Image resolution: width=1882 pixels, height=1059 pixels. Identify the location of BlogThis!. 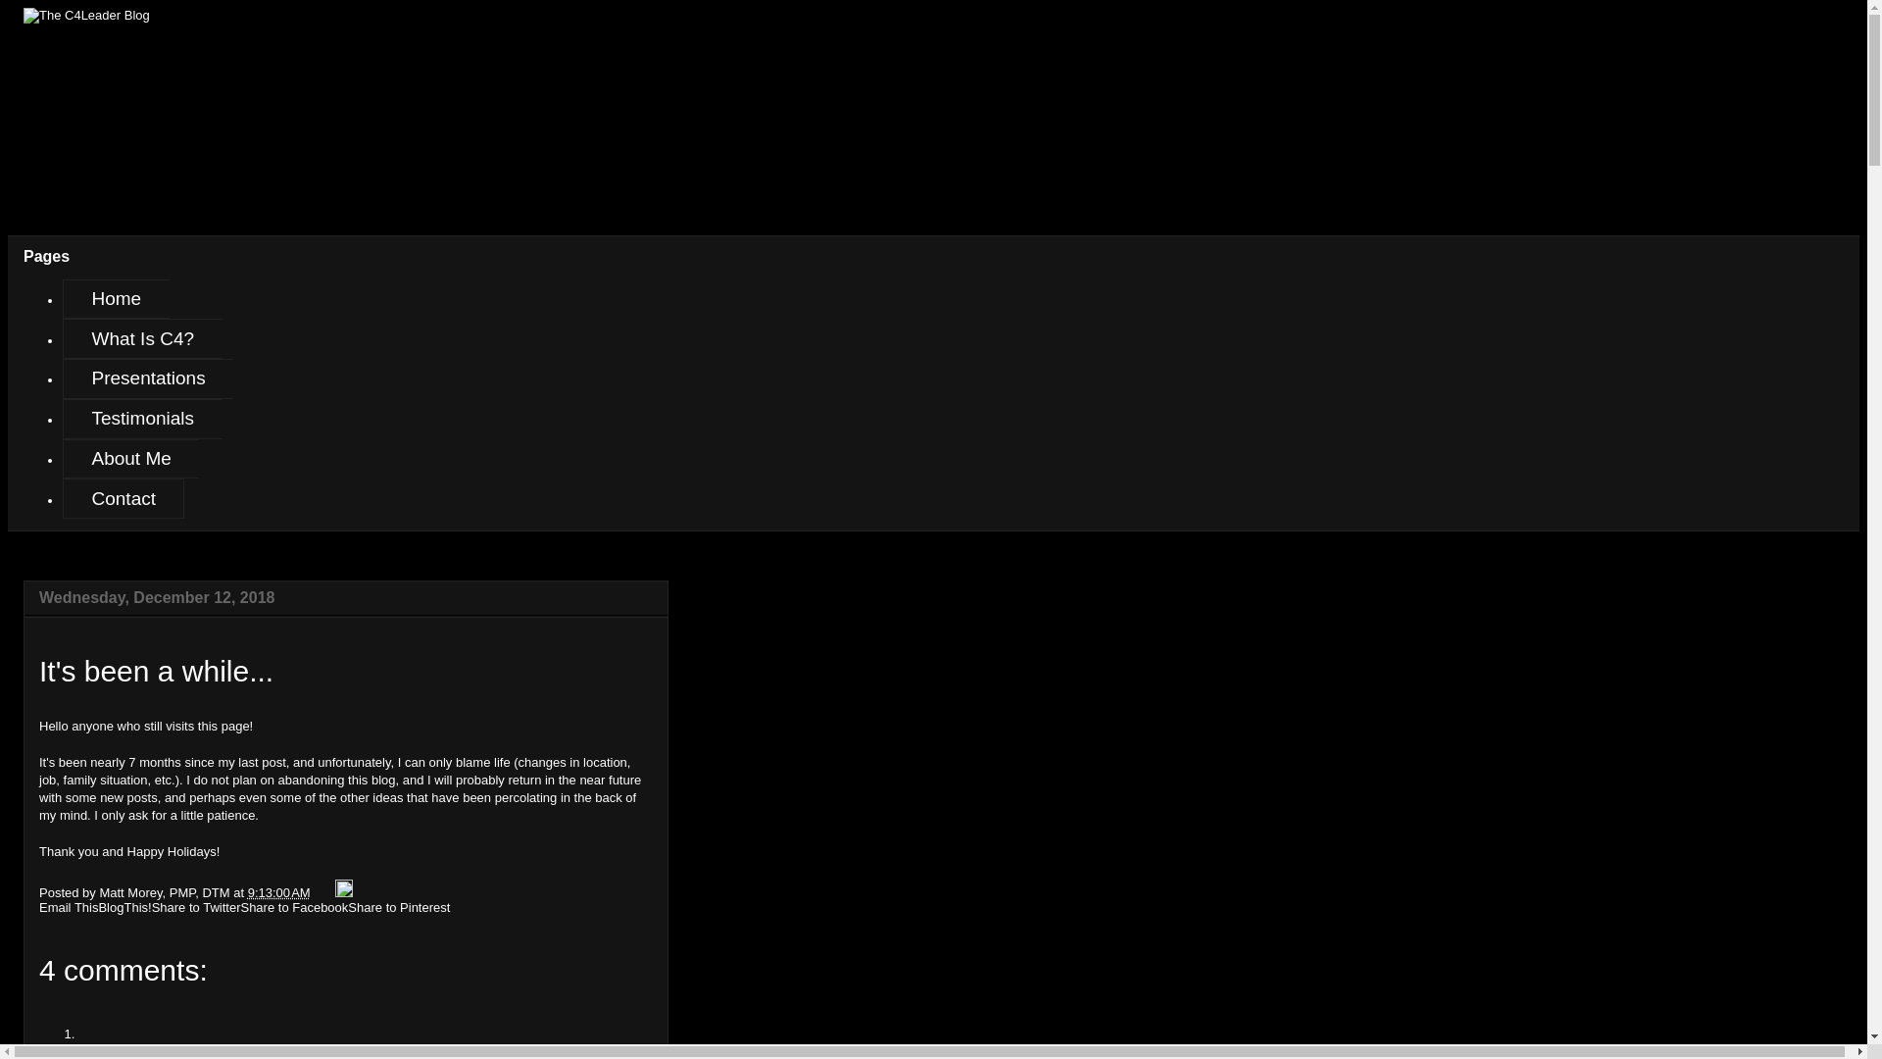
(124, 908).